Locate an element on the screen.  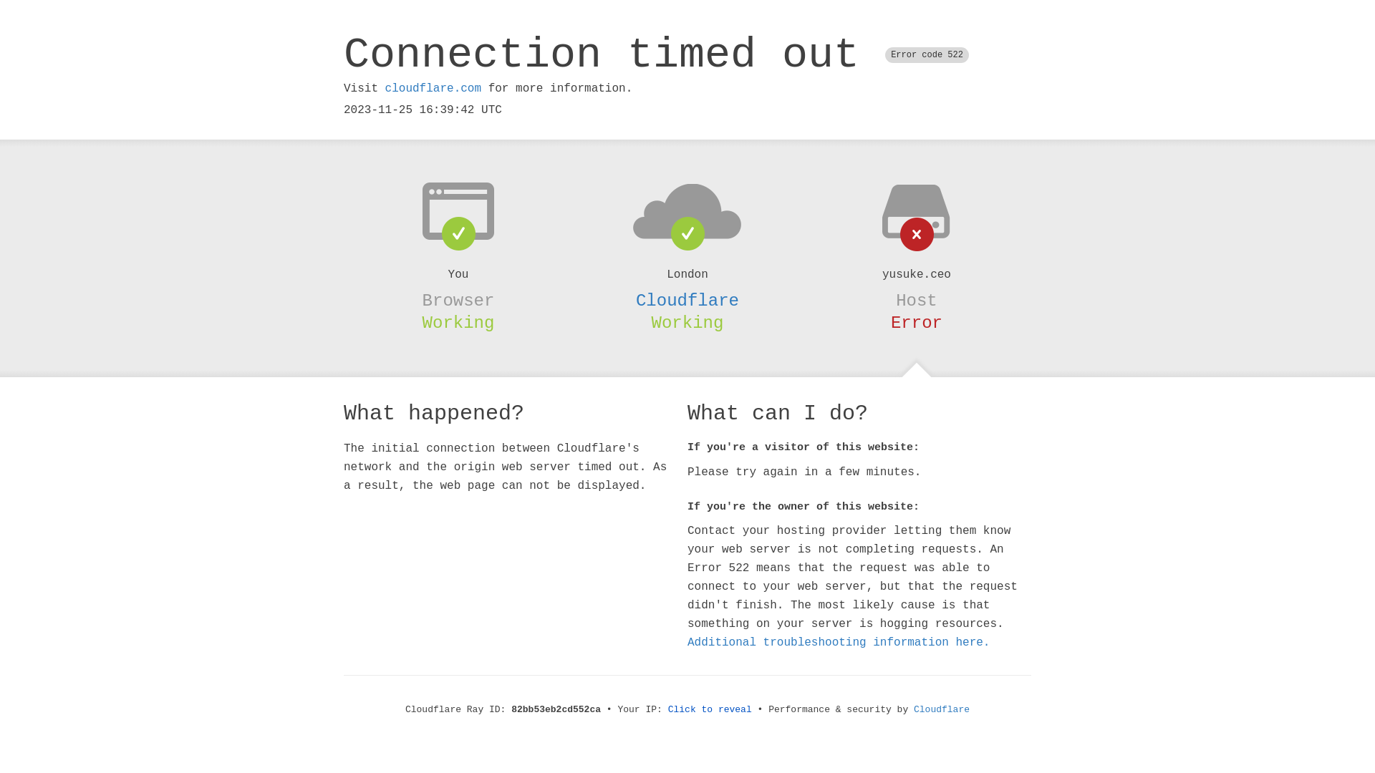
Cloudflare is located at coordinates (687, 301).